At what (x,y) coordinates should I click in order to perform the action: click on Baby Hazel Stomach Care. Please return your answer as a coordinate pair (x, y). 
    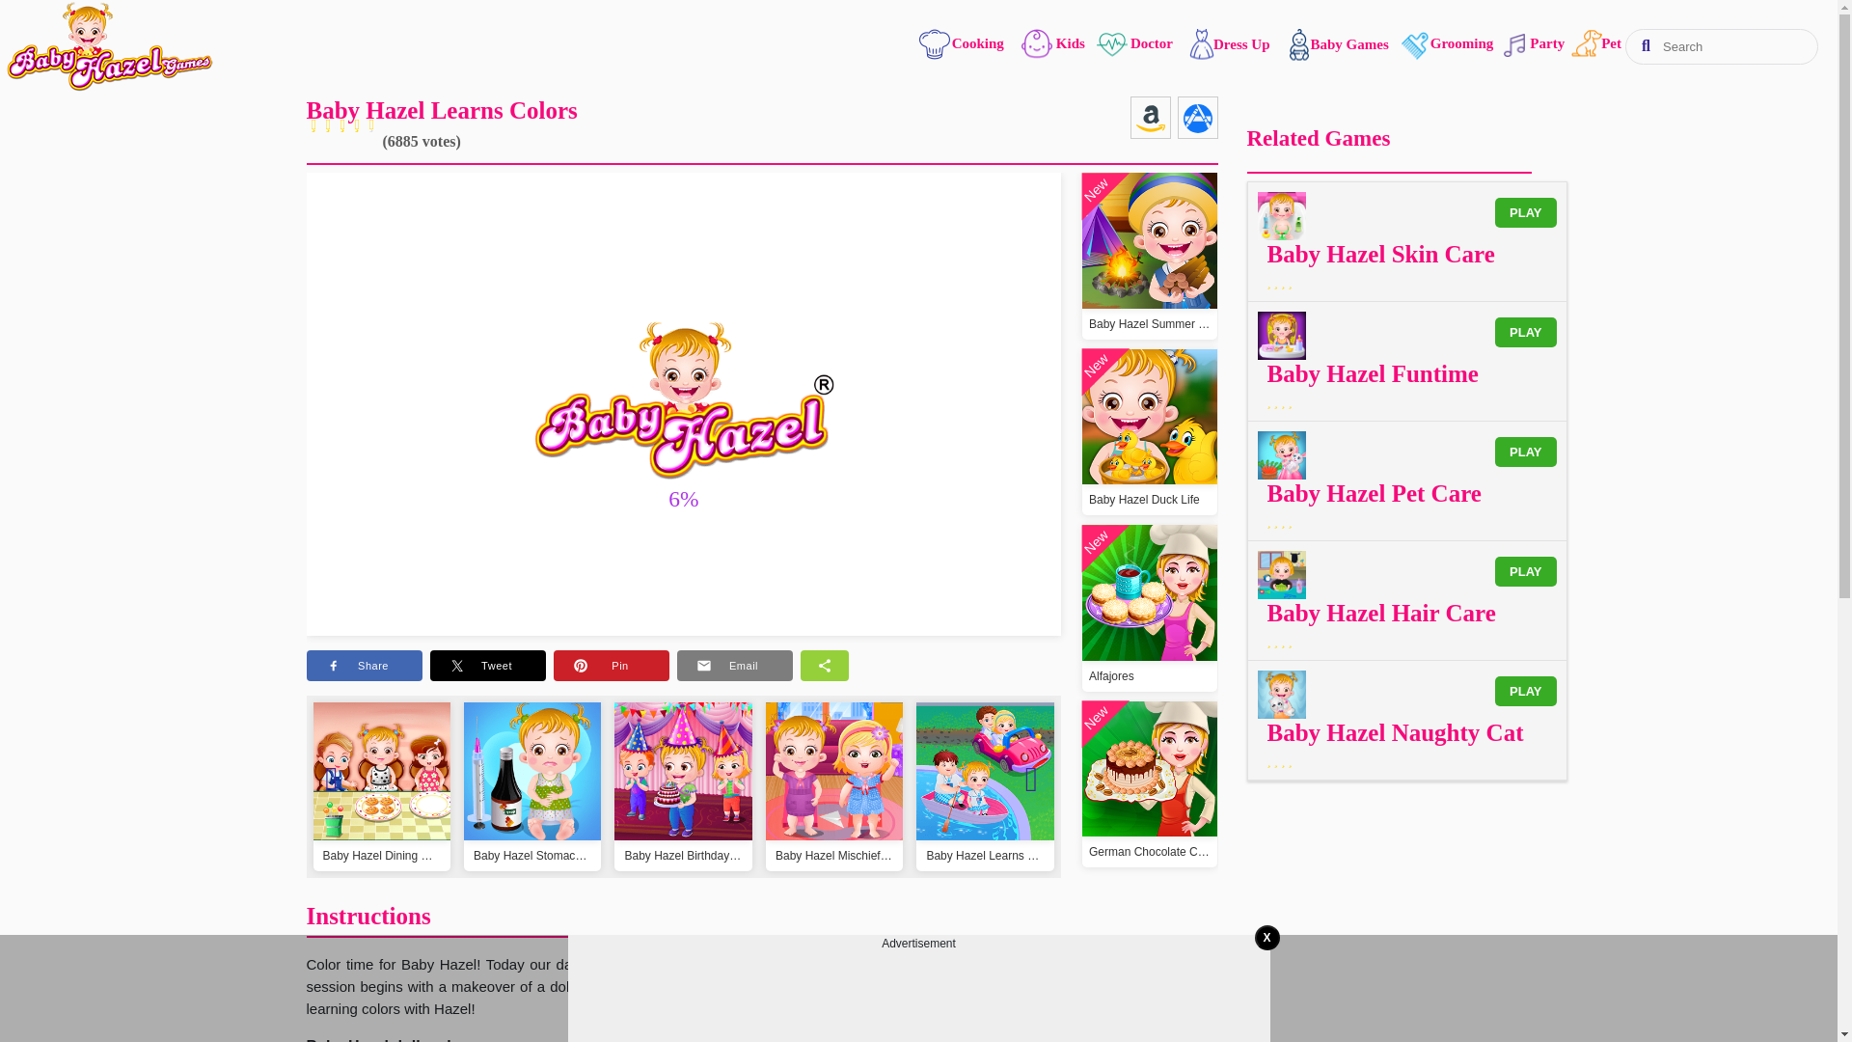
    Looking at the image, I should click on (532, 816).